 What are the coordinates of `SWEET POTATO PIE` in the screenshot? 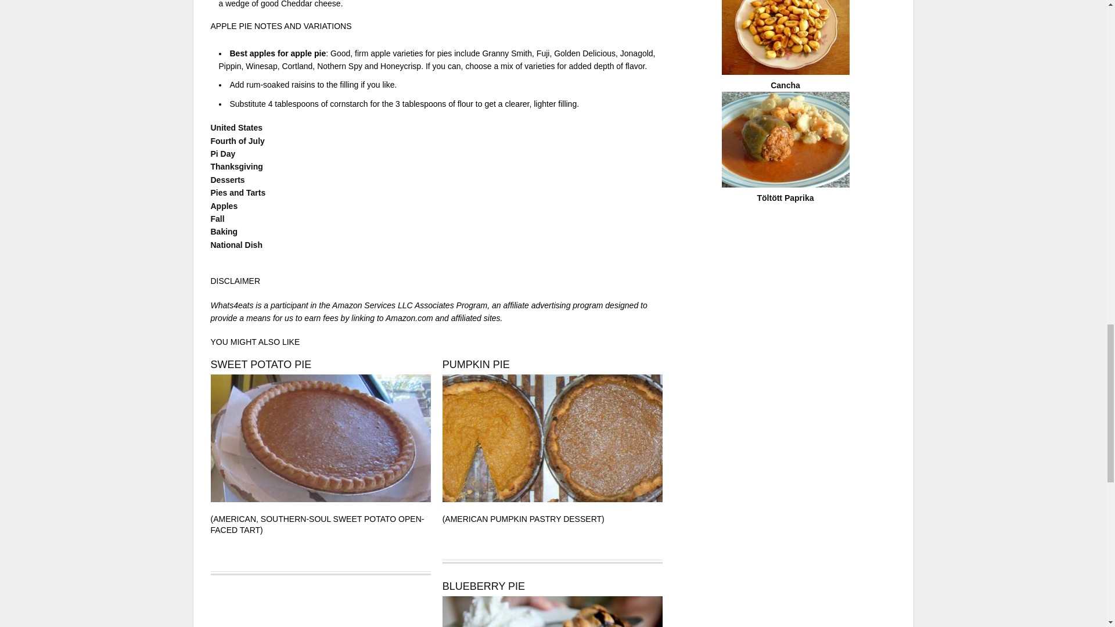 It's located at (260, 365).